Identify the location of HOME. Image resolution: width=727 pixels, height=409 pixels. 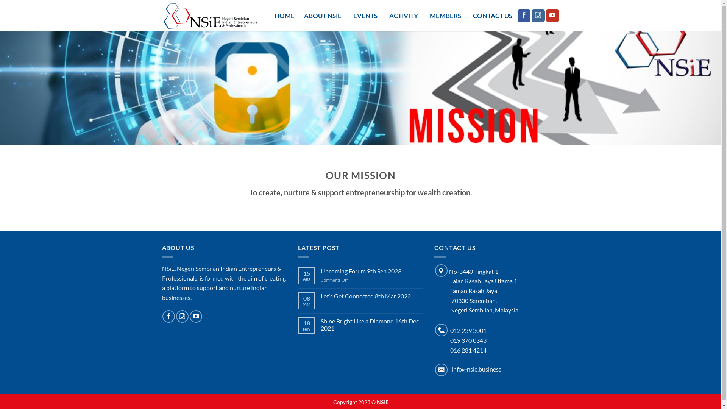
(285, 16).